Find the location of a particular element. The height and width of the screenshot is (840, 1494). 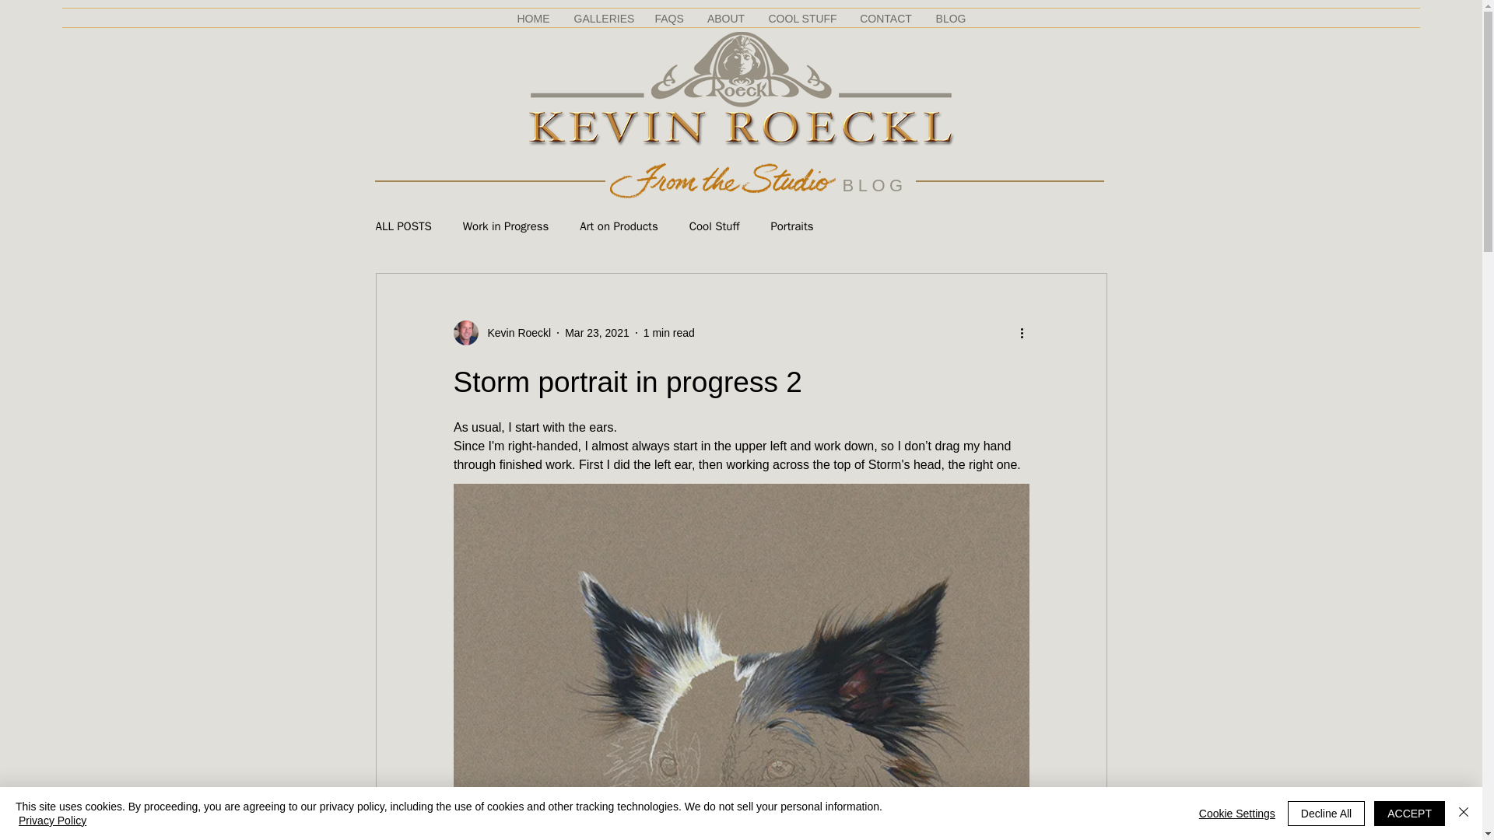

CONTACT is located at coordinates (886, 18).